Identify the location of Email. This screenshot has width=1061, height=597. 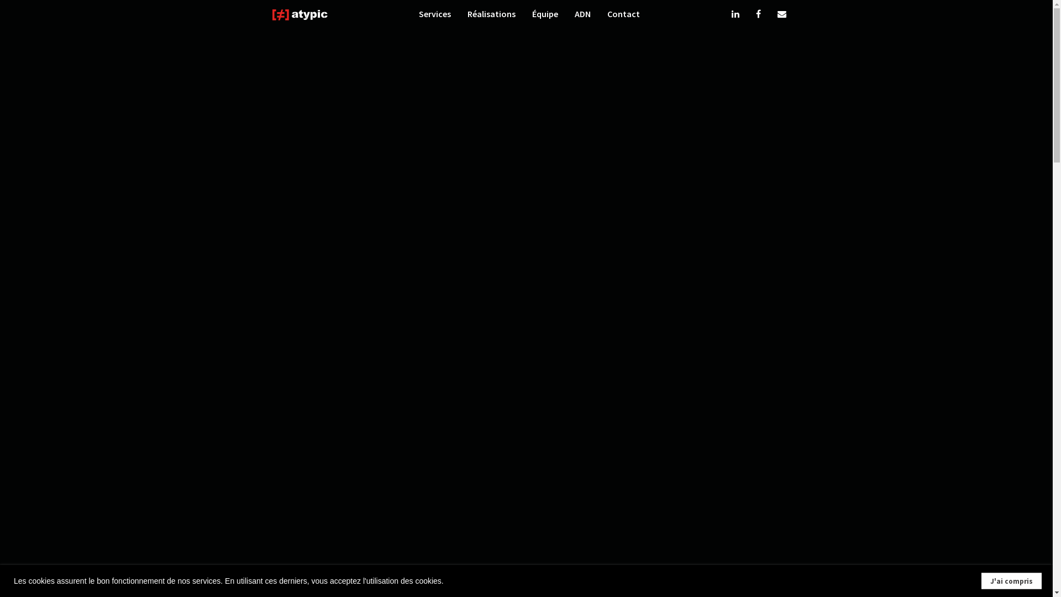
(781, 15).